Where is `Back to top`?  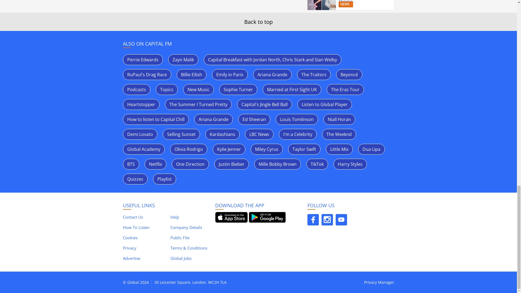 Back to top is located at coordinates (258, 22).